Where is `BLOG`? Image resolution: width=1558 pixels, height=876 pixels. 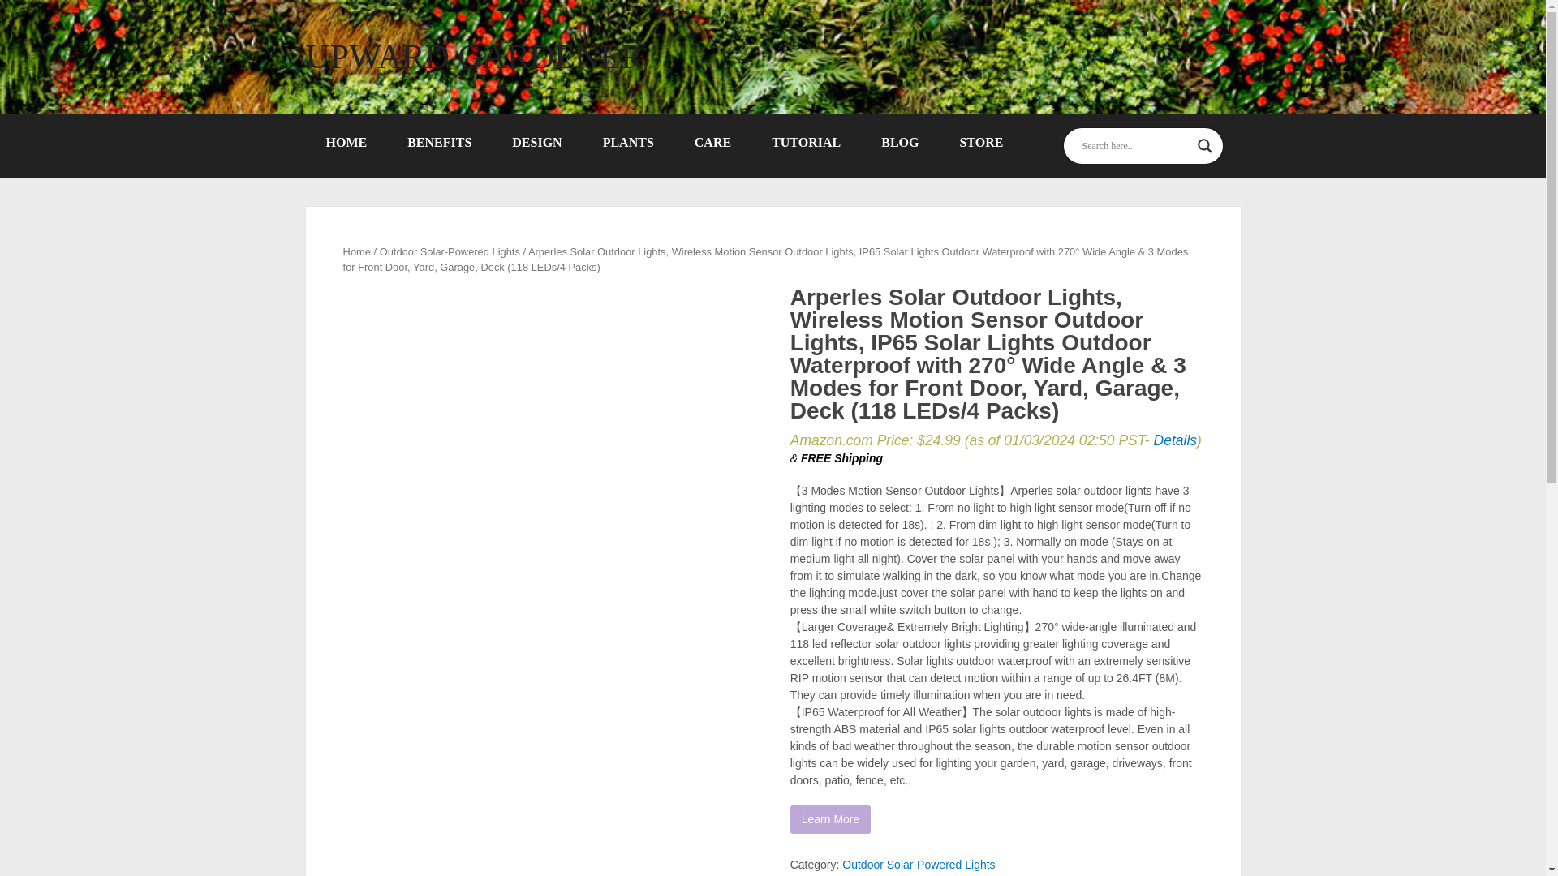
BLOG is located at coordinates (900, 143).